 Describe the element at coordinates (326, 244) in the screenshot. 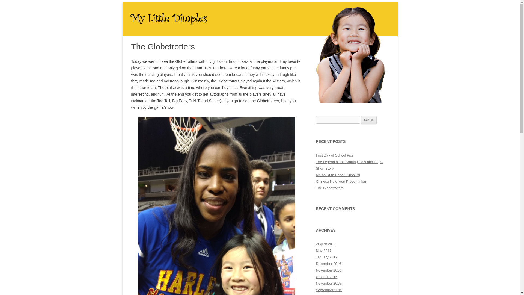

I see `August 2017` at that location.